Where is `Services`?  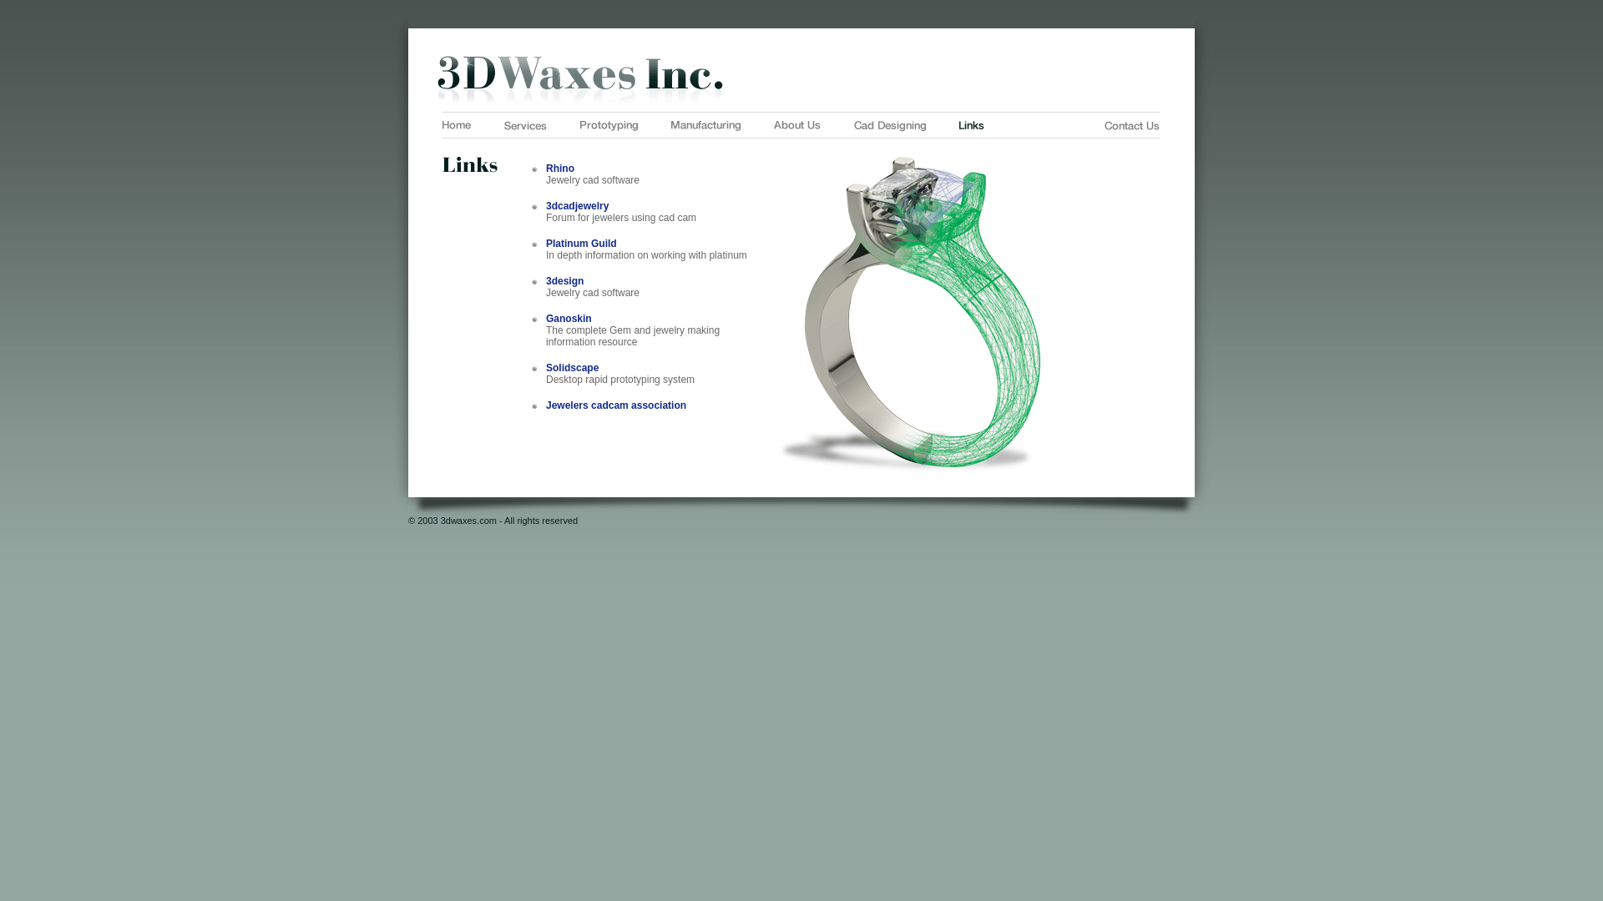 Services is located at coordinates (526, 125).